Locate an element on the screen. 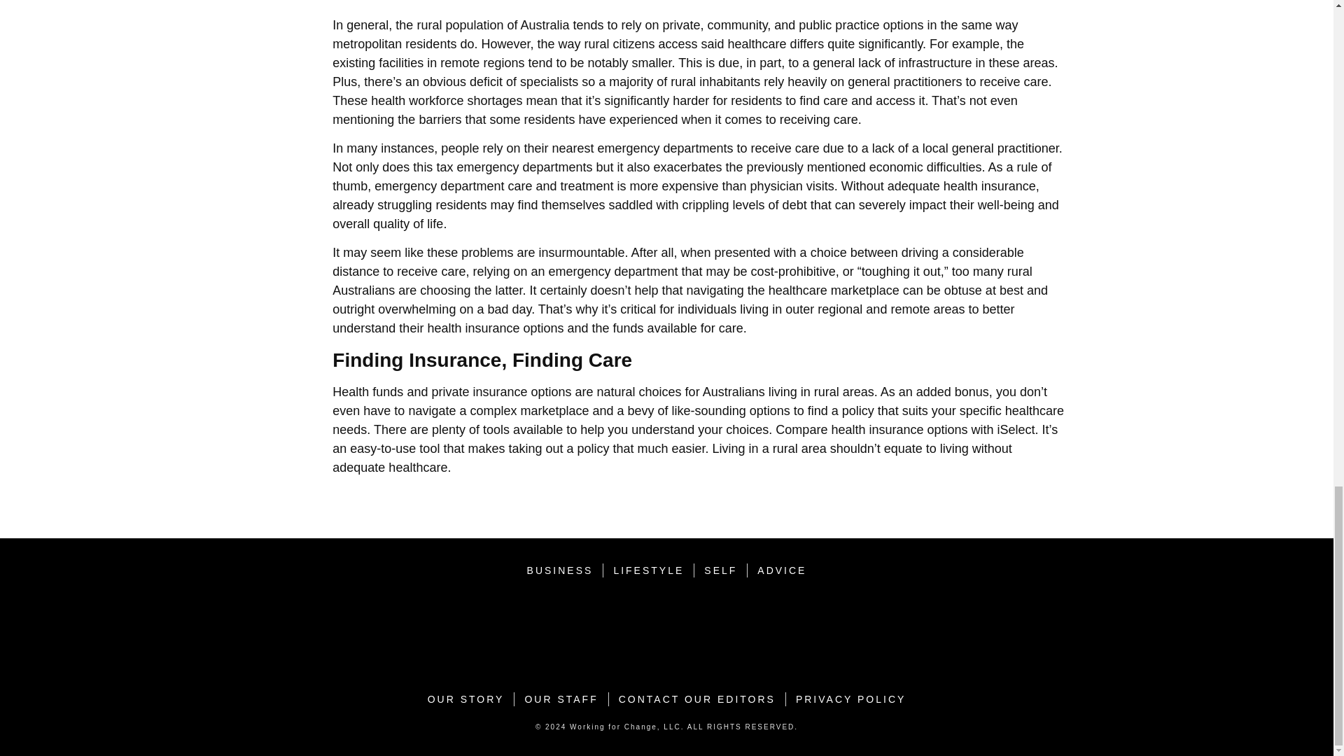  CONTACT OUR EDITORS is located at coordinates (696, 699).